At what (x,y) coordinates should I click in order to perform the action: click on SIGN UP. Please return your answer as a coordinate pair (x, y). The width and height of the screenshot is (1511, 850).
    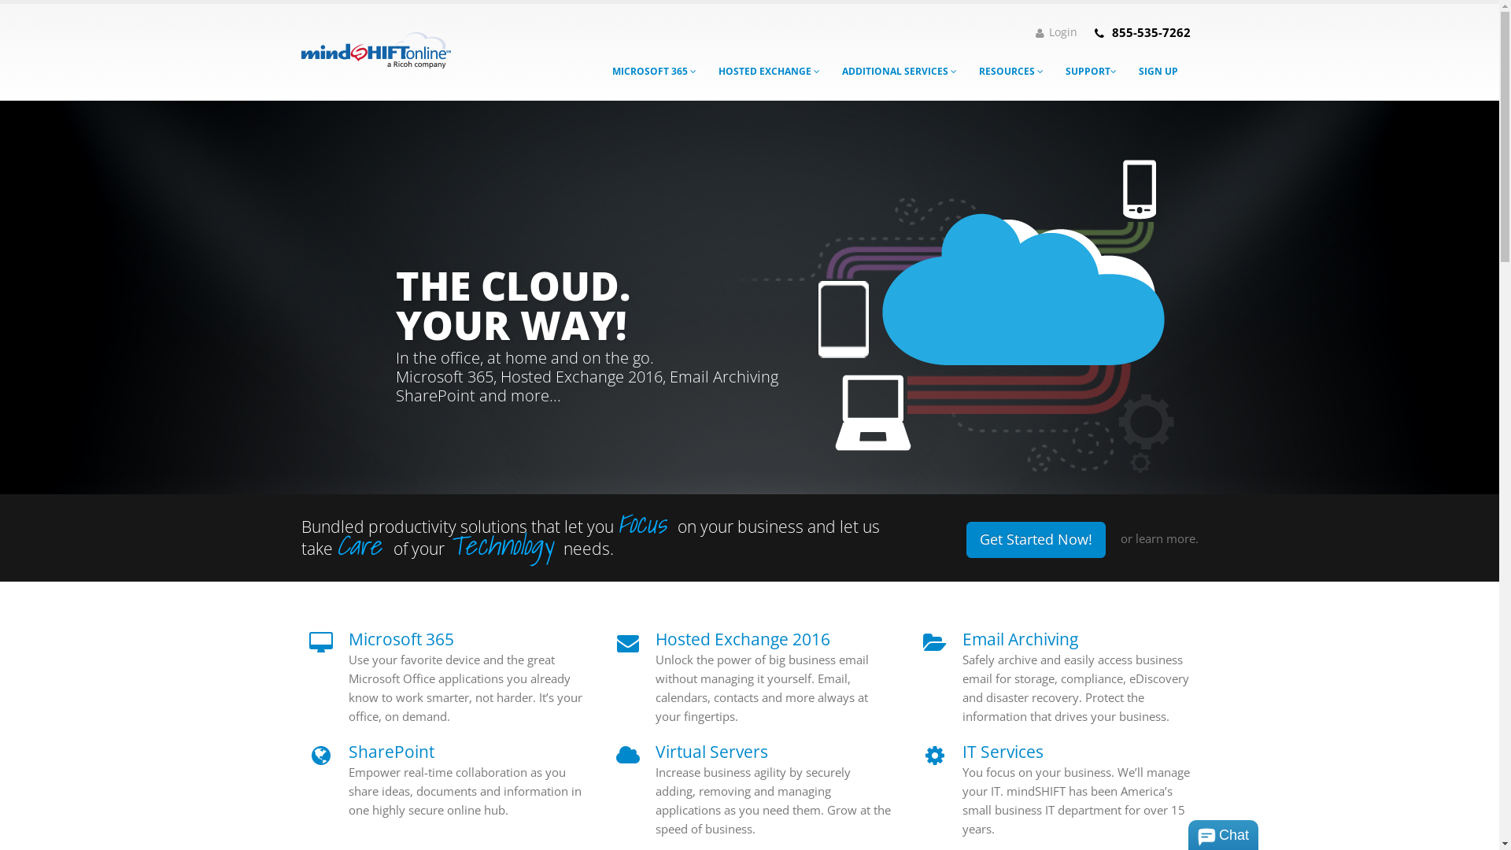
    Looking at the image, I should click on (1158, 72).